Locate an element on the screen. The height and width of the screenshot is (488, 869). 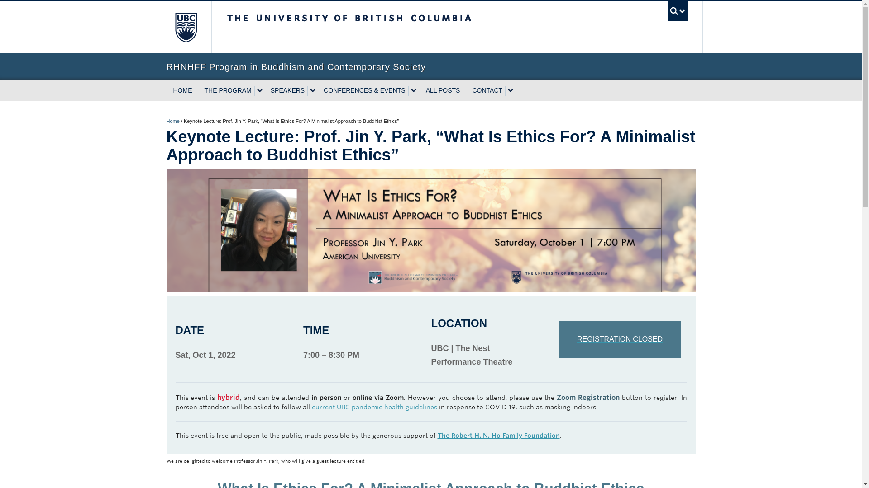
THE PROGRAM is located at coordinates (226, 90).